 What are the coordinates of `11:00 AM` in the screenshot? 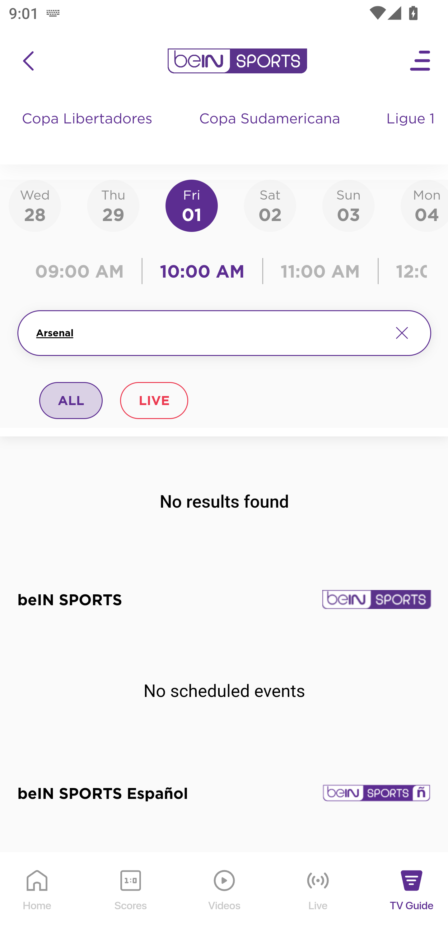 It's located at (320, 271).